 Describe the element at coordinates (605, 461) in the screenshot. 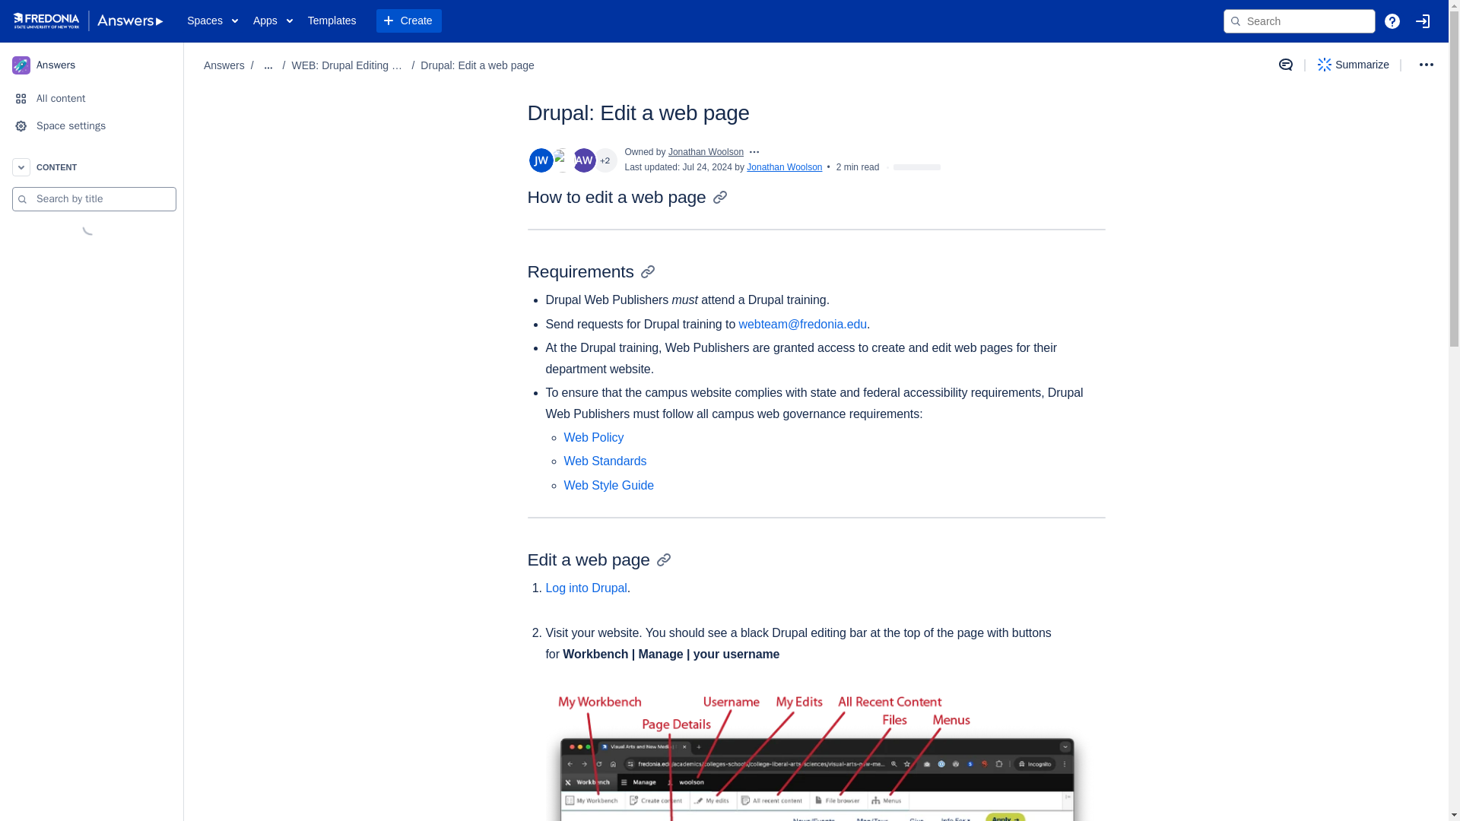

I see `Web Standards` at that location.